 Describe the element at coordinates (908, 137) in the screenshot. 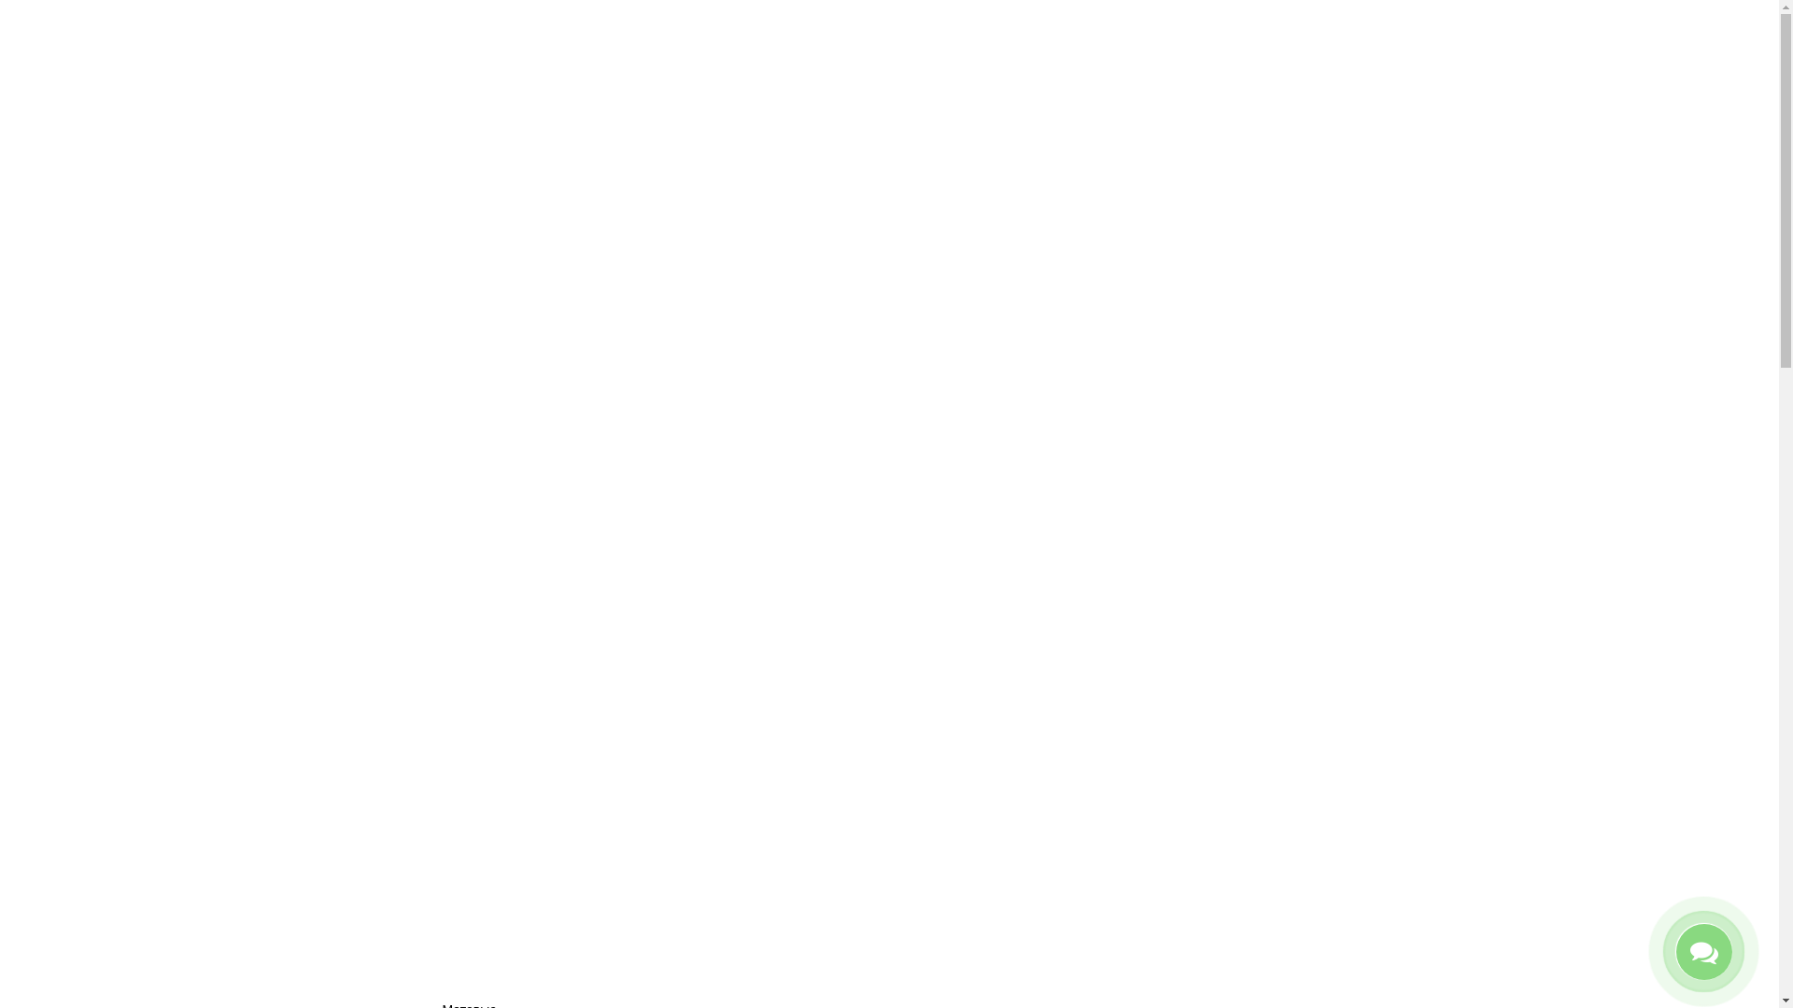

I see `+375 (29) 163-28-32` at that location.